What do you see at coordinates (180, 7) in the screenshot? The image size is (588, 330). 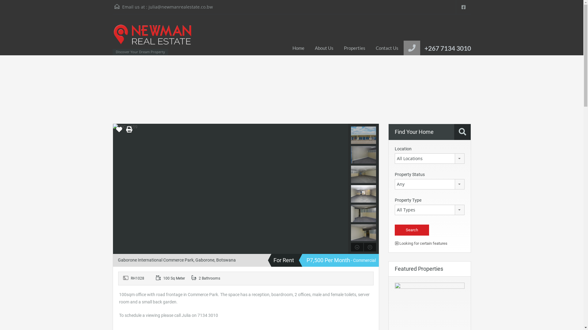 I see `julia@newmanrealestate.co.bw` at bounding box center [180, 7].